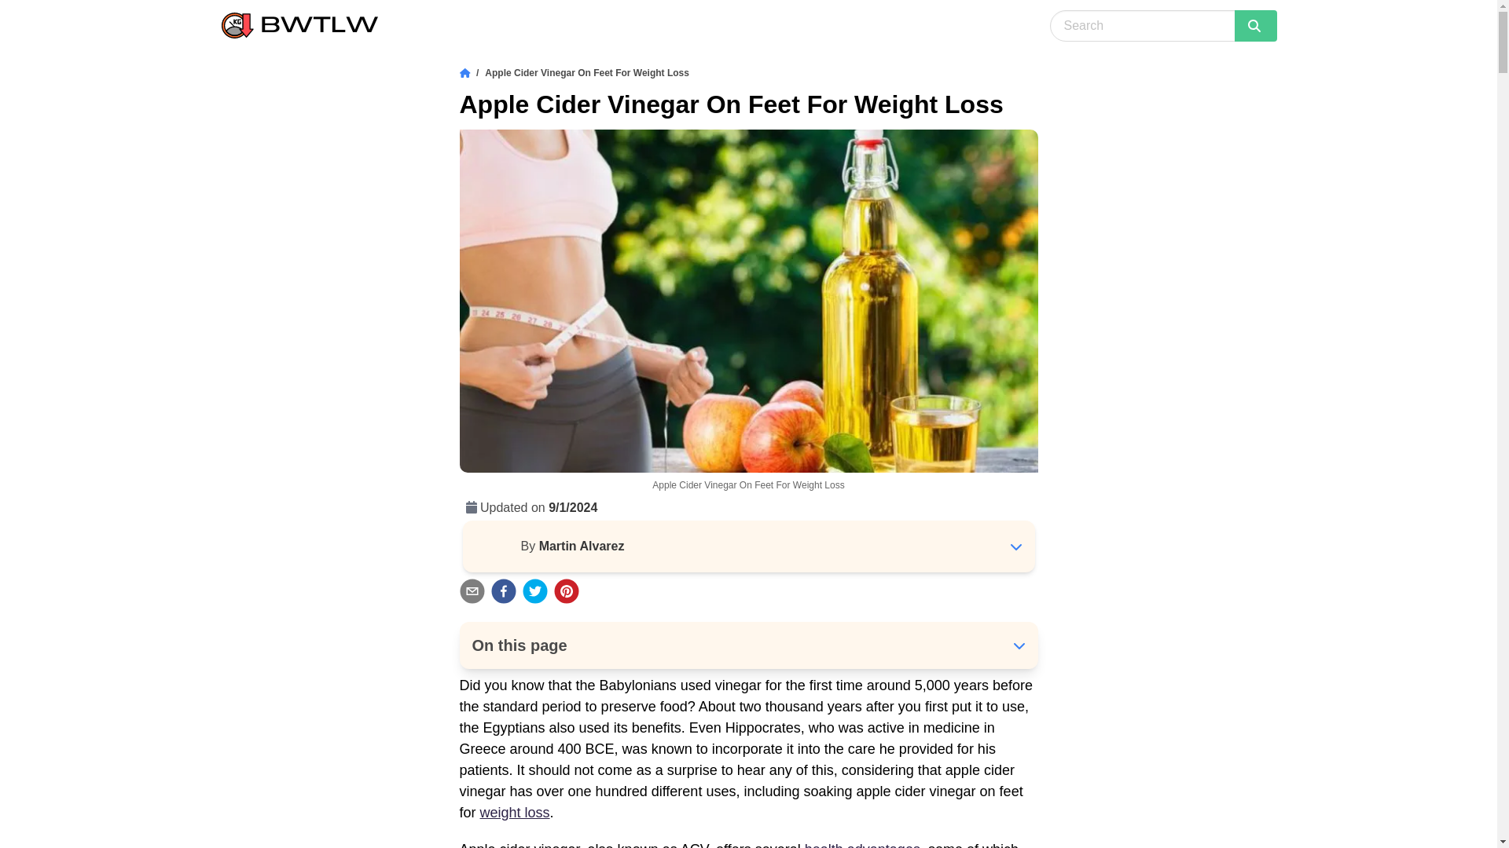 The image size is (1509, 848). Describe the element at coordinates (300, 25) in the screenshot. I see `BWTLW Best Way To Lose Weight` at that location.